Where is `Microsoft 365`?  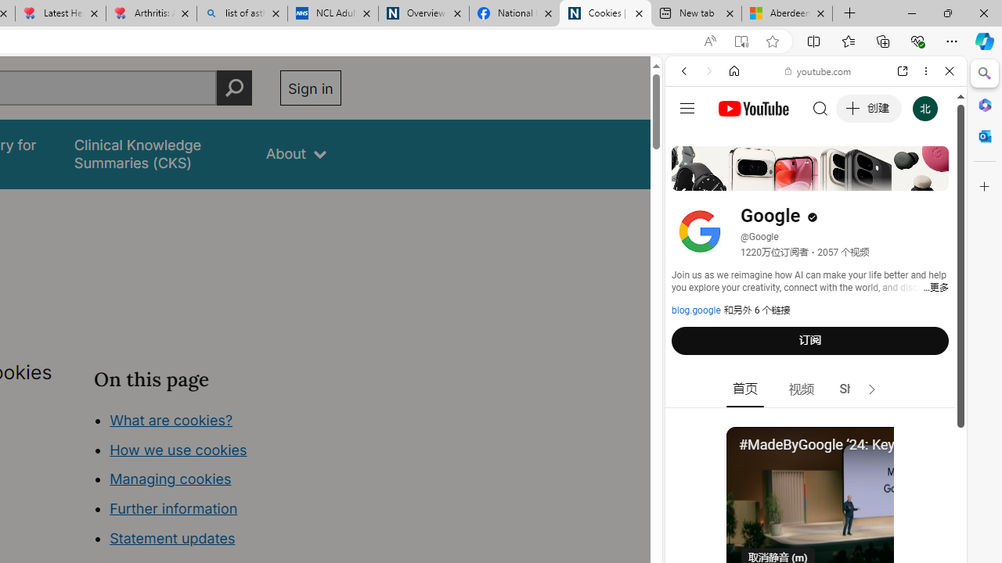 Microsoft 365 is located at coordinates (985, 104).